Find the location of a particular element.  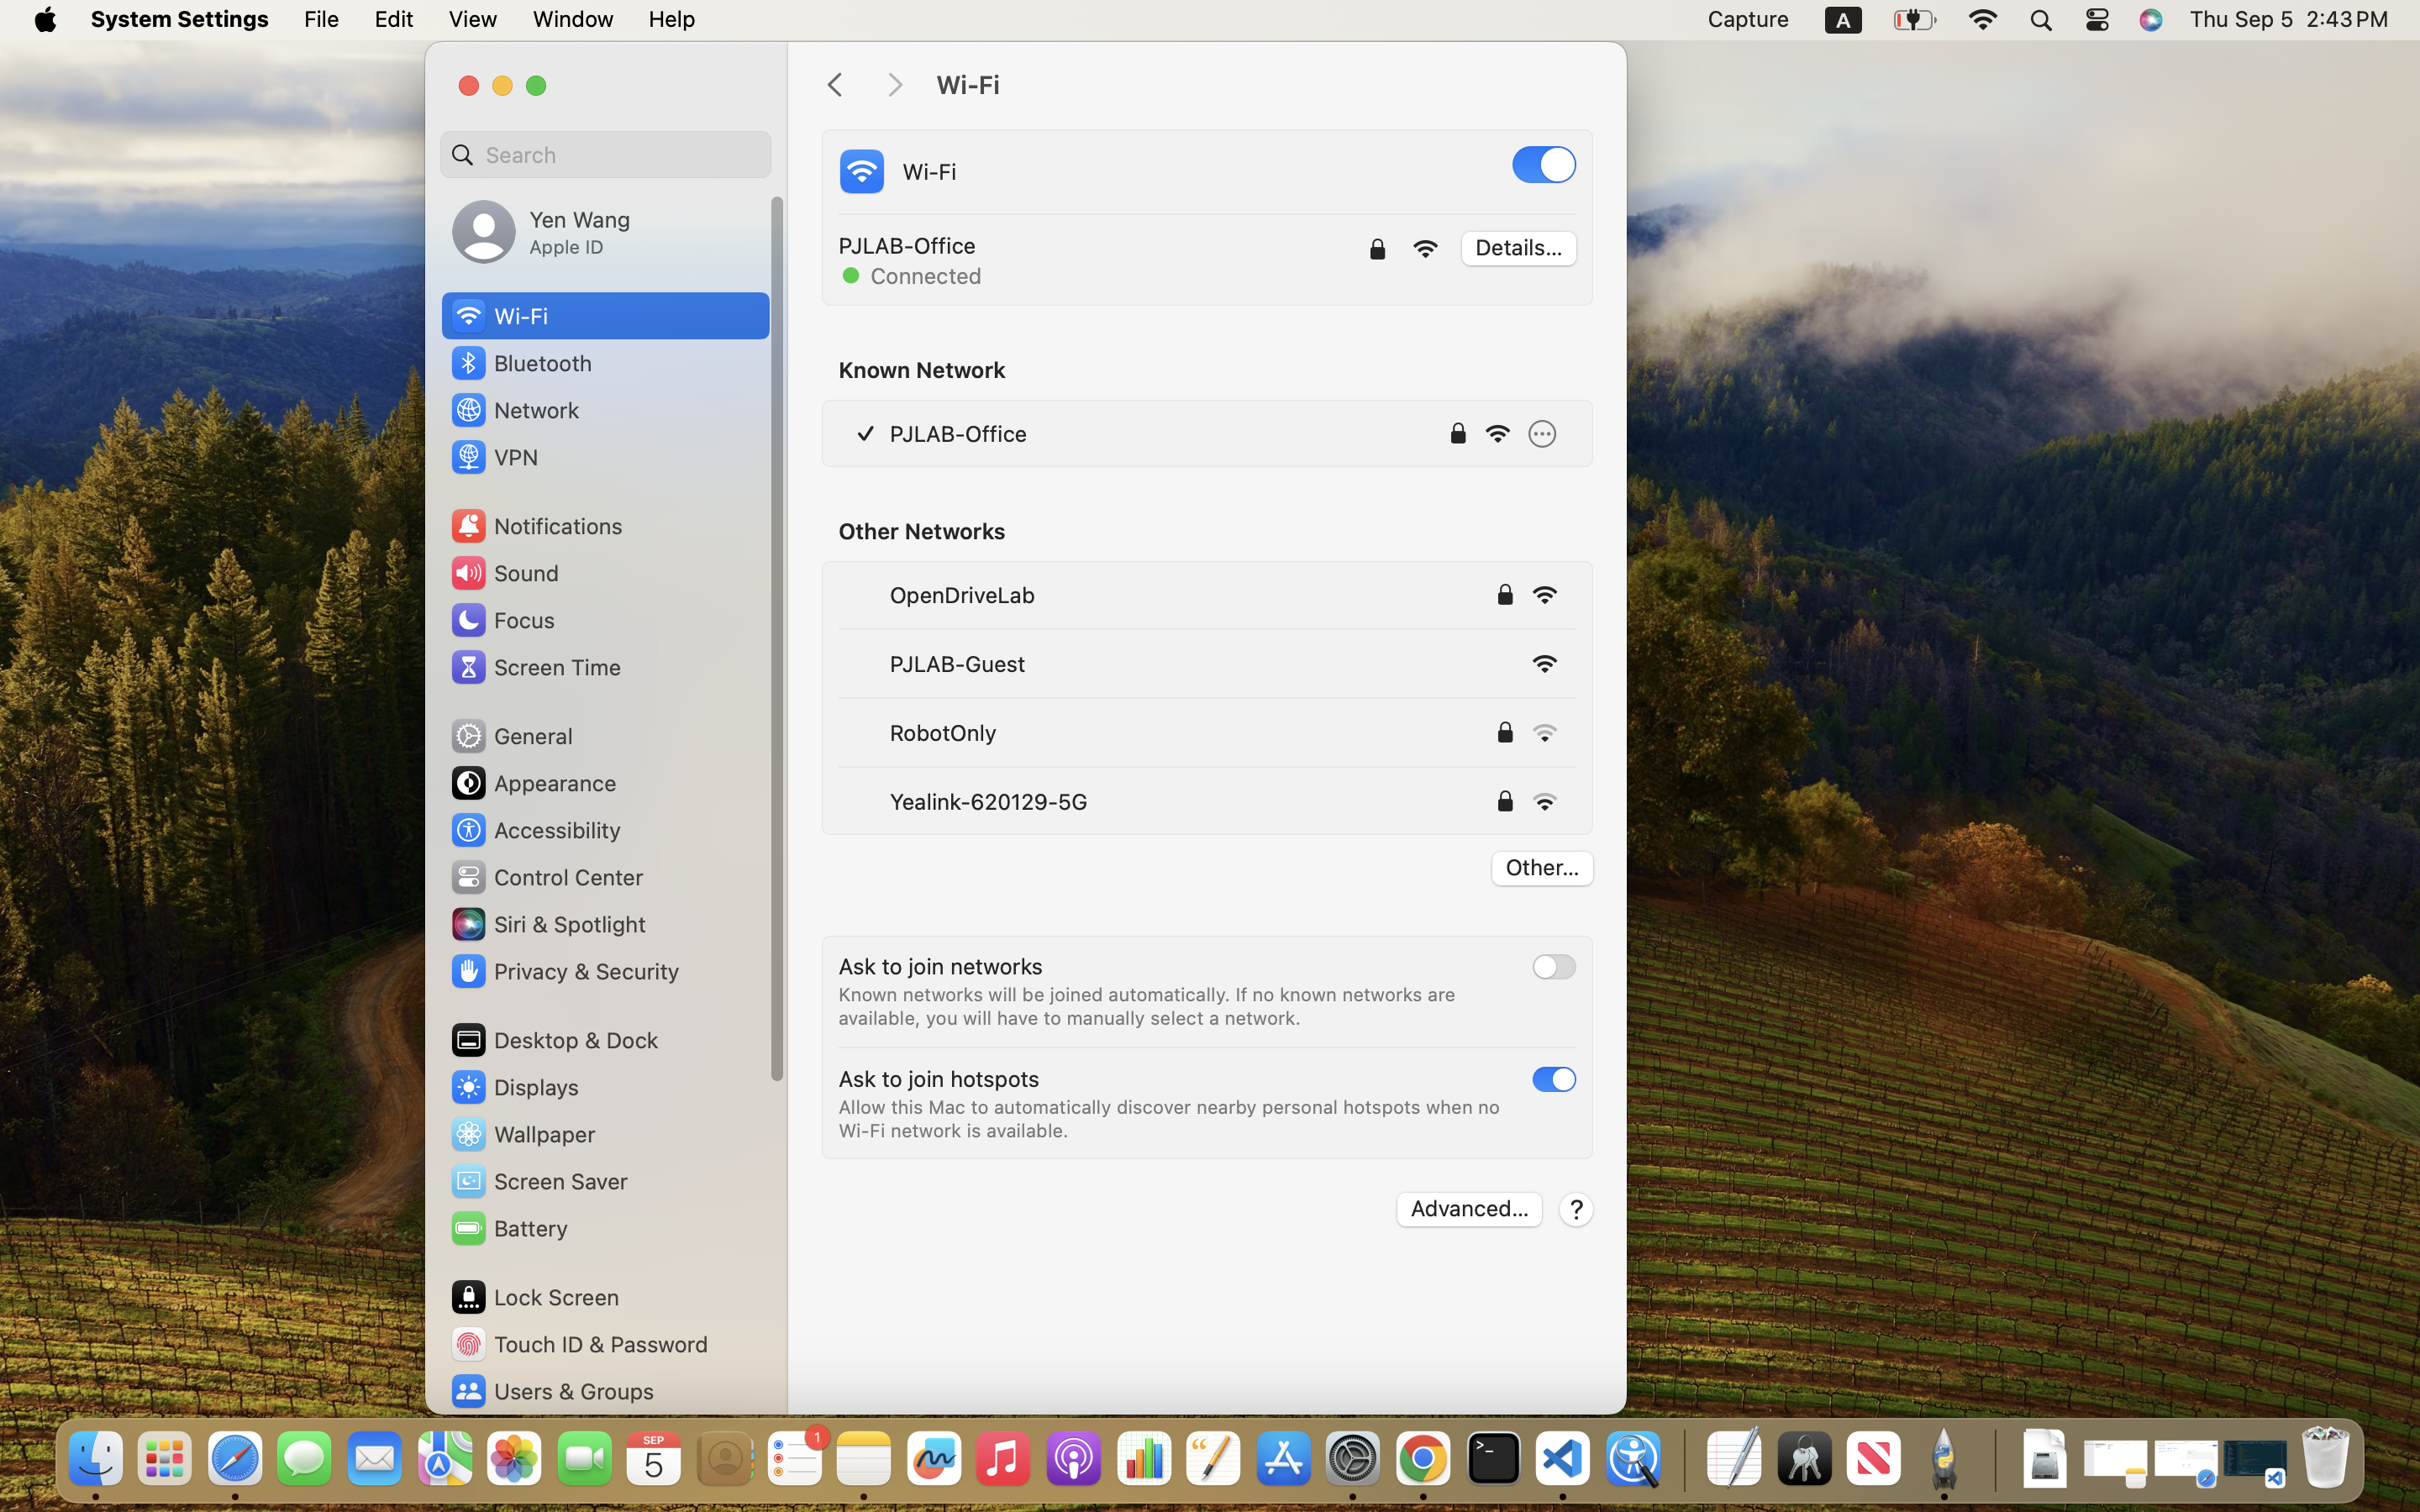

Notifications is located at coordinates (536, 526).